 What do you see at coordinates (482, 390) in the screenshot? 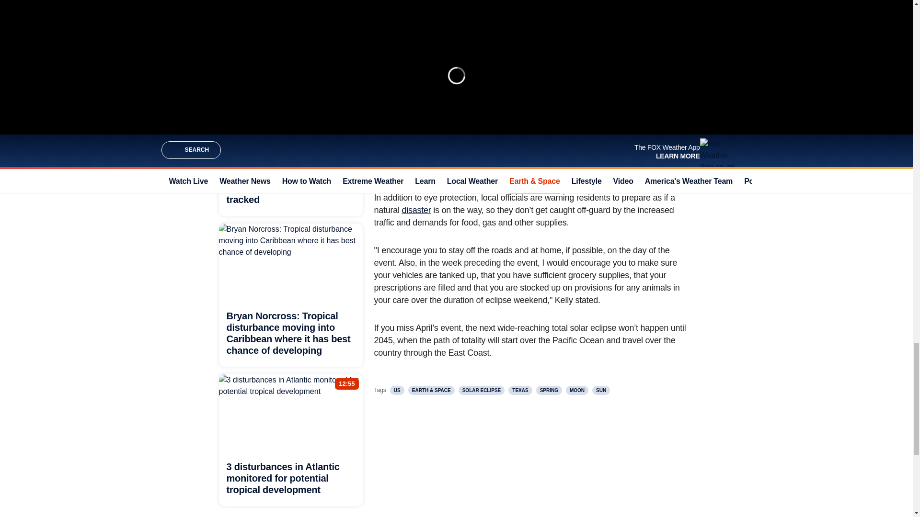
I see `SOLAR ECLIPSE` at bounding box center [482, 390].